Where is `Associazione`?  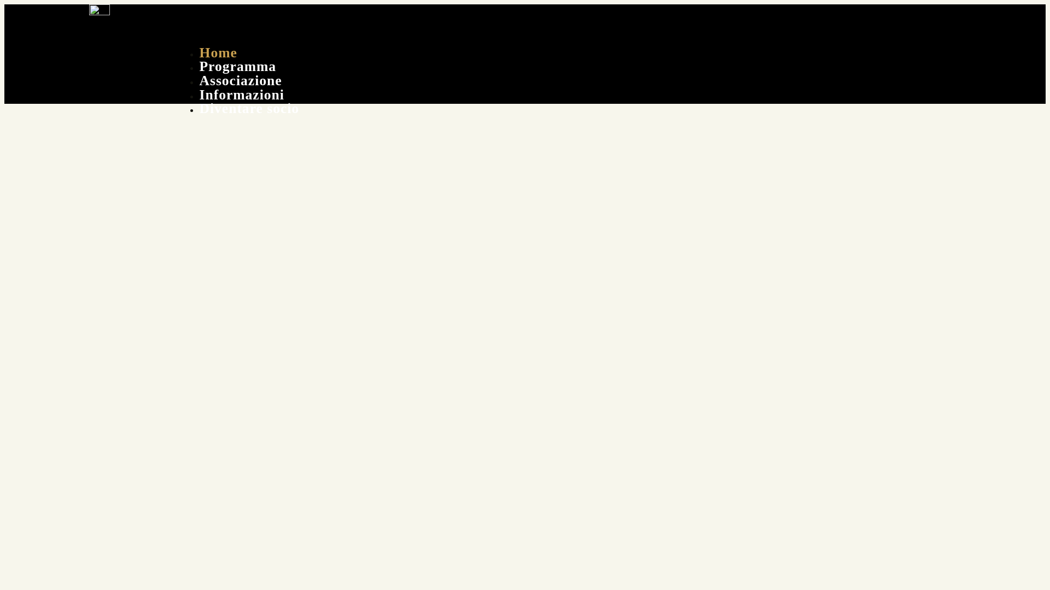 Associazione is located at coordinates (252, 81).